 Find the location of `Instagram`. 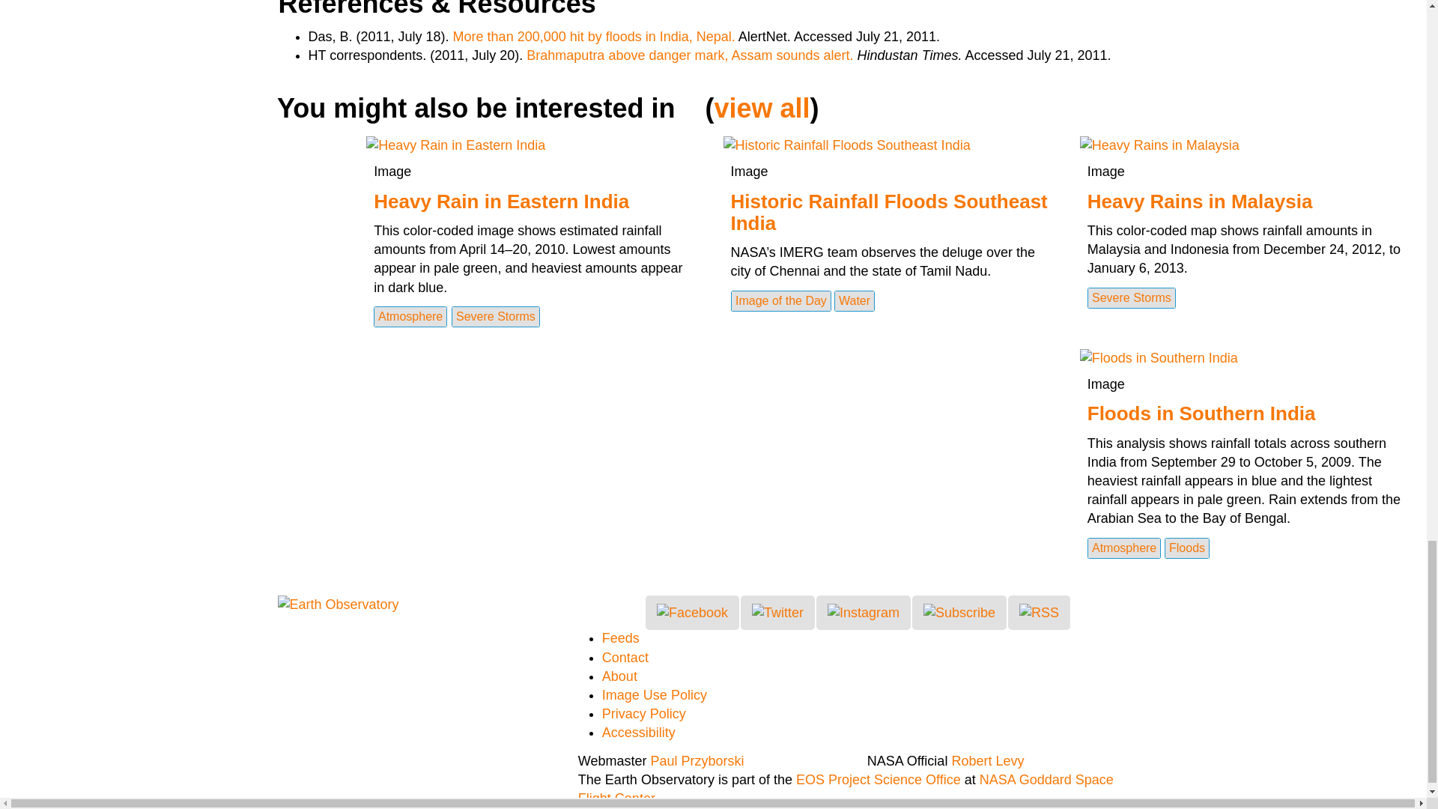

Instagram is located at coordinates (863, 613).